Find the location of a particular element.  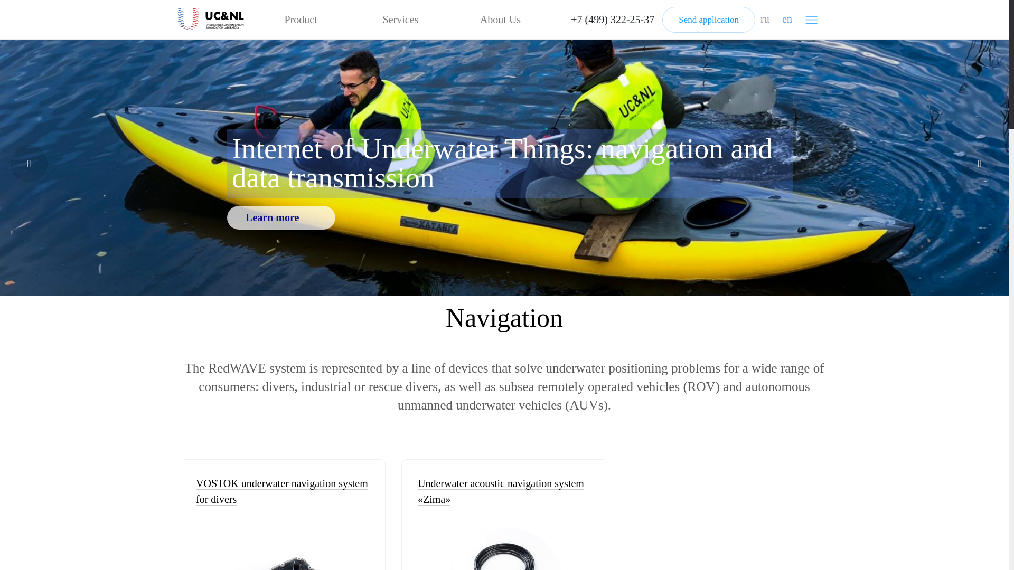

About Us is located at coordinates (500, 20).